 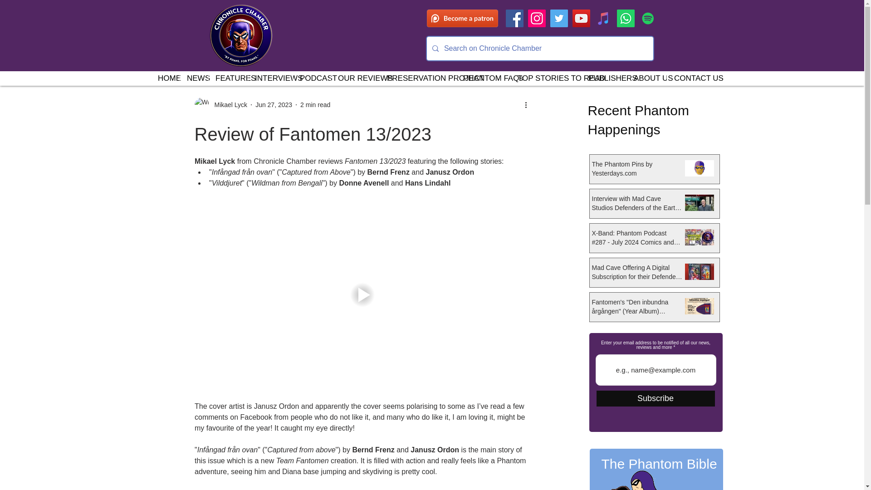 I want to click on Mikael Lyck, so click(x=228, y=104).